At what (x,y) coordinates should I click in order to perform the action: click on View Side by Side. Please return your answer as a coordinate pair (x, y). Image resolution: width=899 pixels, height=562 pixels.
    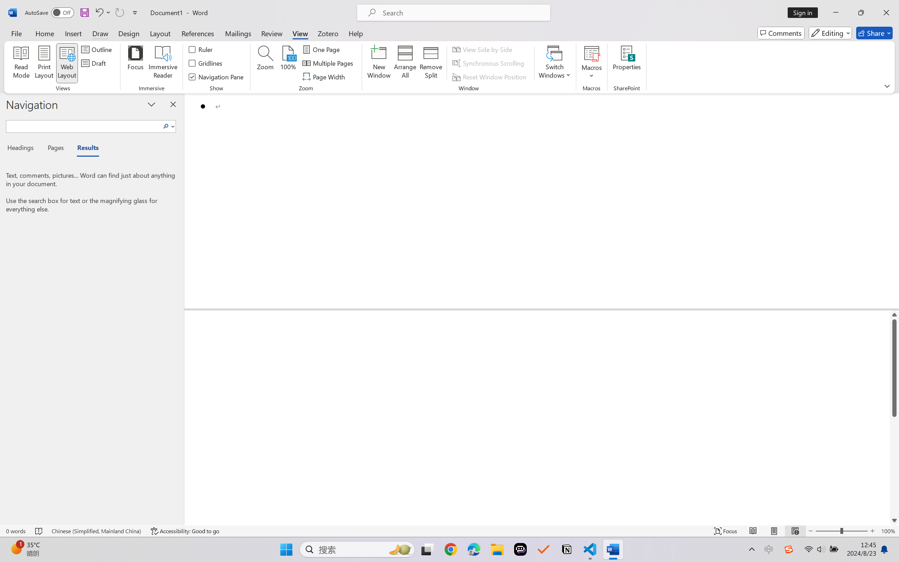
    Looking at the image, I should click on (484, 49).